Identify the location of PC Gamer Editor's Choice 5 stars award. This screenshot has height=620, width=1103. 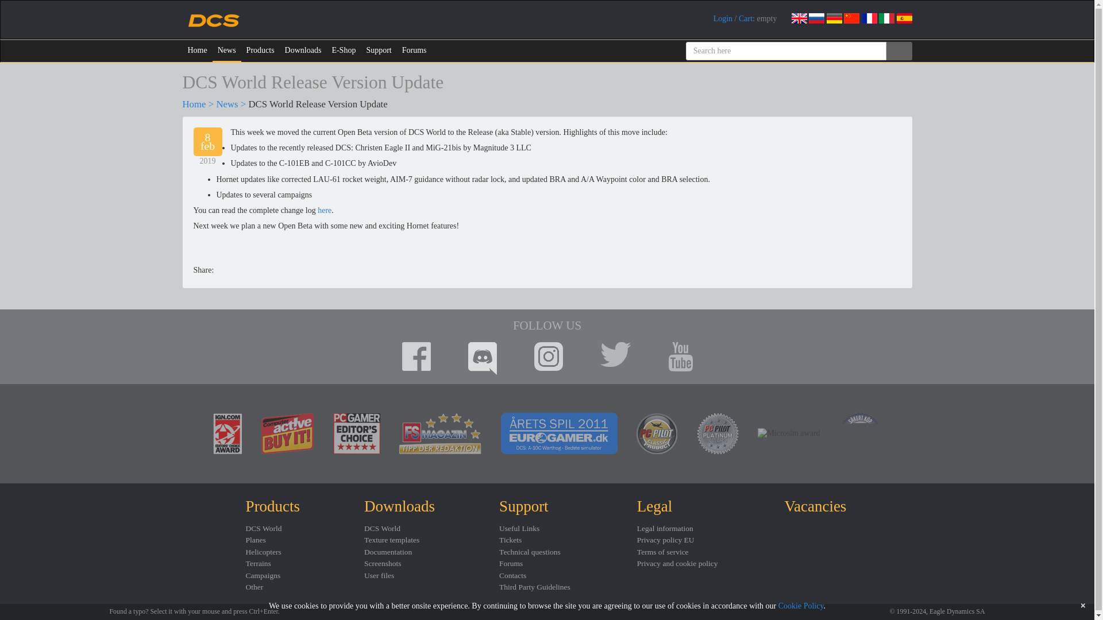
(356, 433).